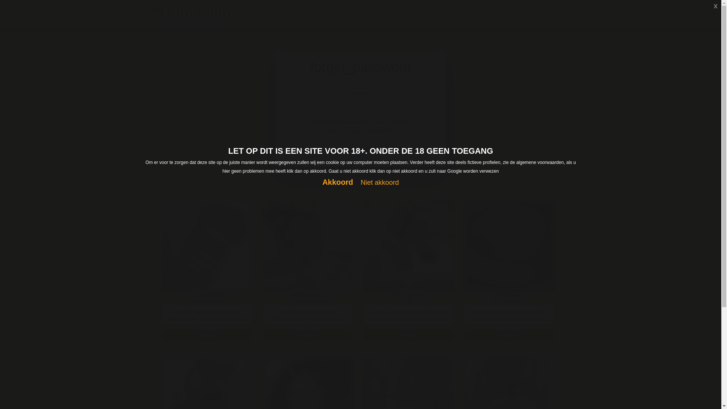 The image size is (727, 409). What do you see at coordinates (484, 14) in the screenshot?
I see `(current)` at bounding box center [484, 14].